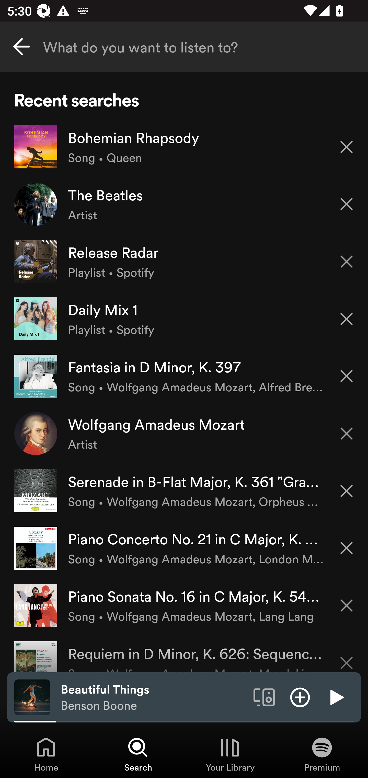  I want to click on Connect to a device. Opens the devices menu, so click(264, 697).